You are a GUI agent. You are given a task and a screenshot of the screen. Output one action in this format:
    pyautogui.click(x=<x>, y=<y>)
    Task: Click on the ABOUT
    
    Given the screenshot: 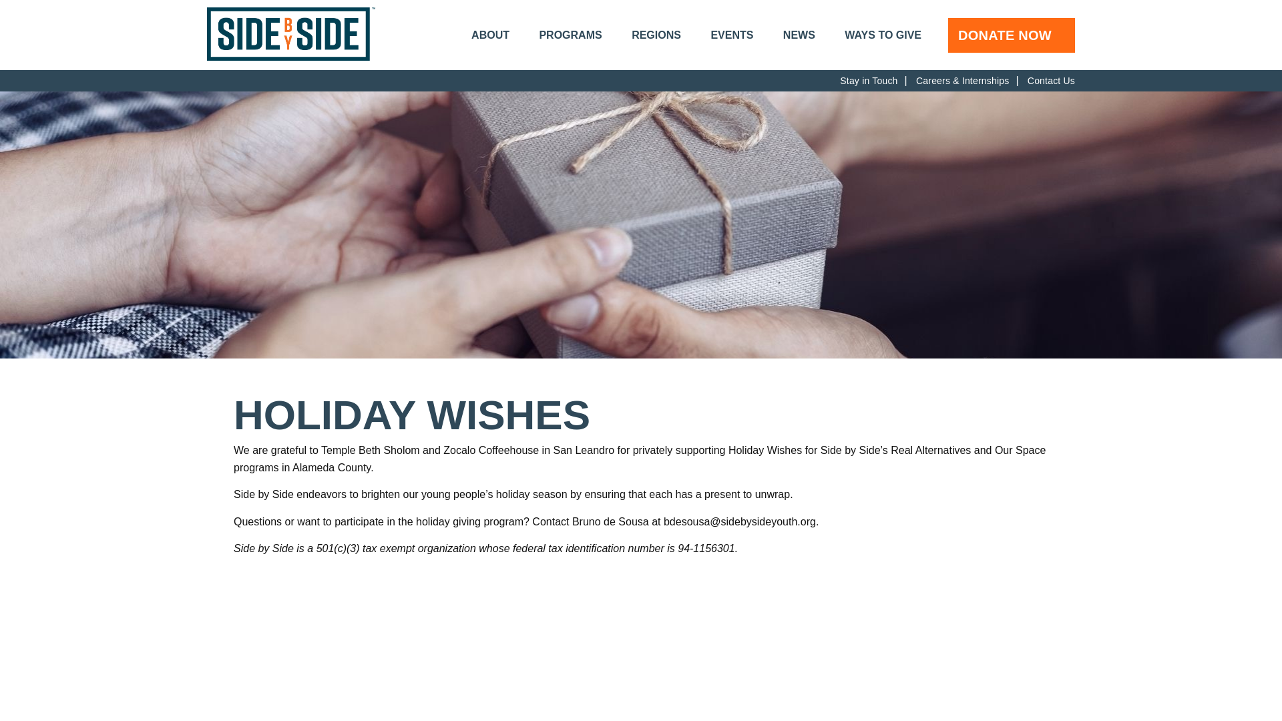 What is the action you would take?
    pyautogui.click(x=490, y=35)
    